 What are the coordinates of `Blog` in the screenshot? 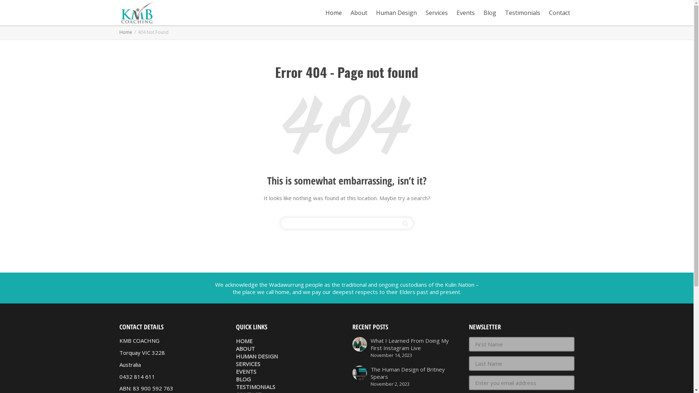 It's located at (490, 13).